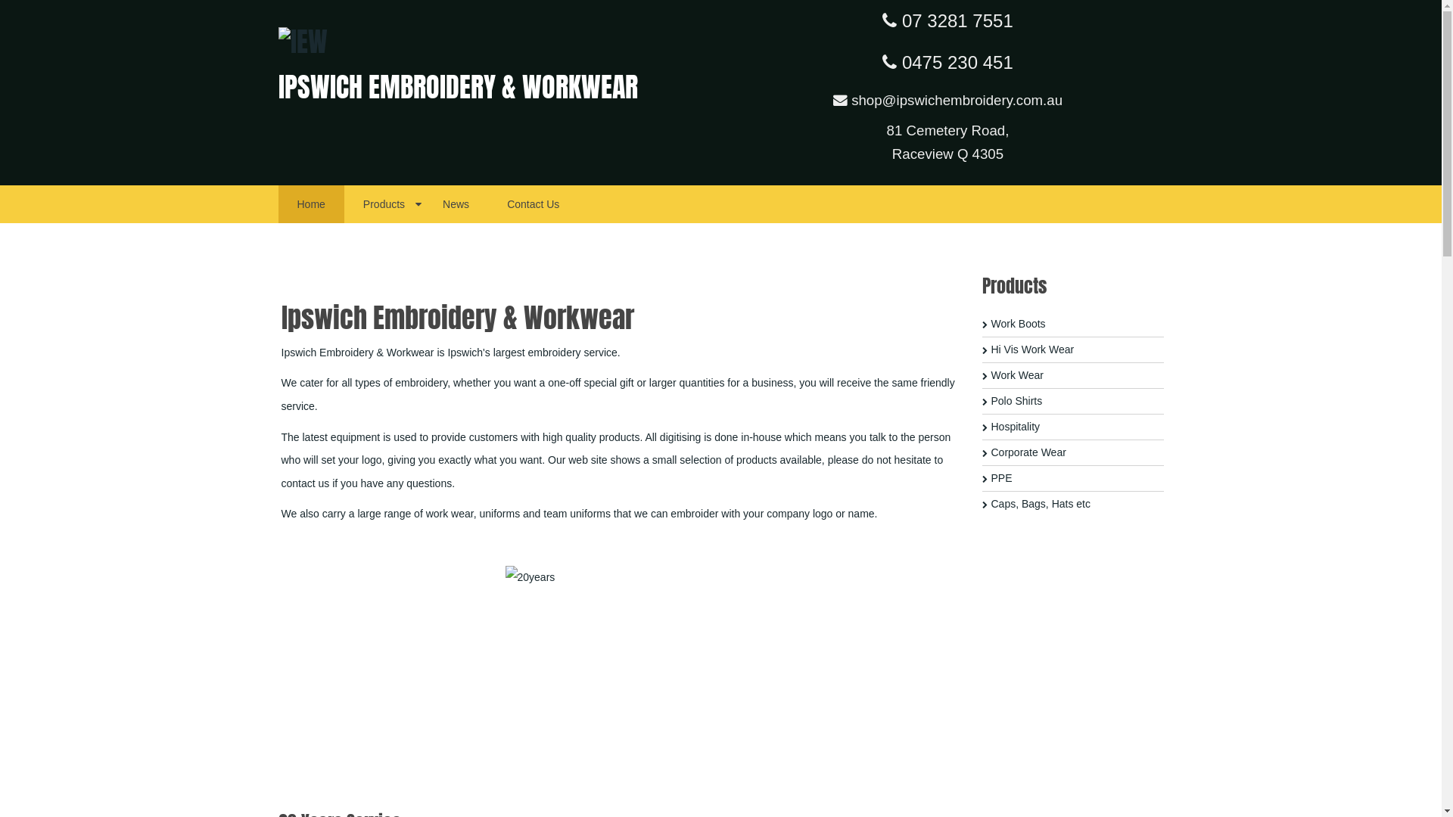 This screenshot has height=817, width=1453. I want to click on Contact Us, so click(533, 204).